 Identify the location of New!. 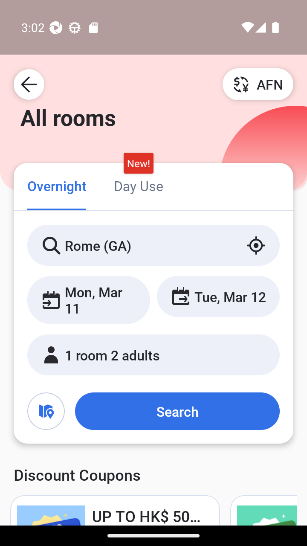
(138, 163).